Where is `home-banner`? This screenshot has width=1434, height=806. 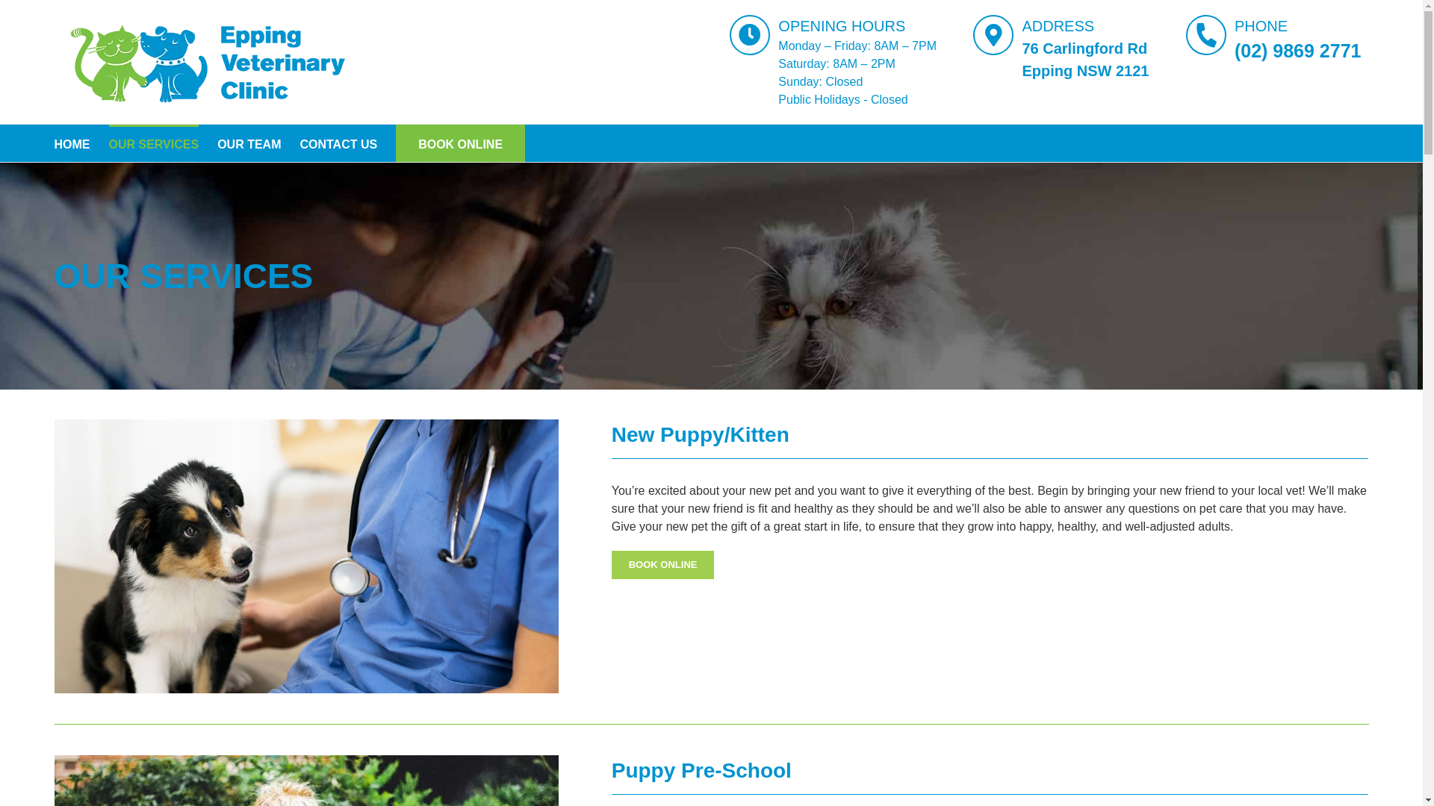
home-banner is located at coordinates (306, 425).